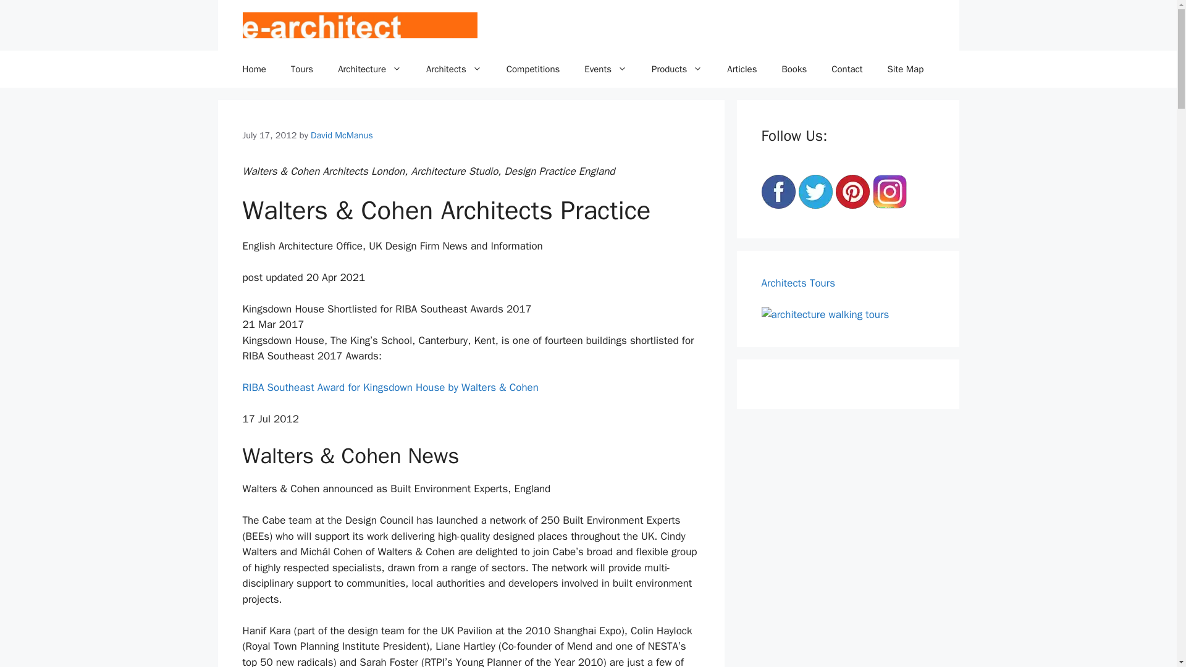  What do you see at coordinates (794, 69) in the screenshot?
I see `Books` at bounding box center [794, 69].